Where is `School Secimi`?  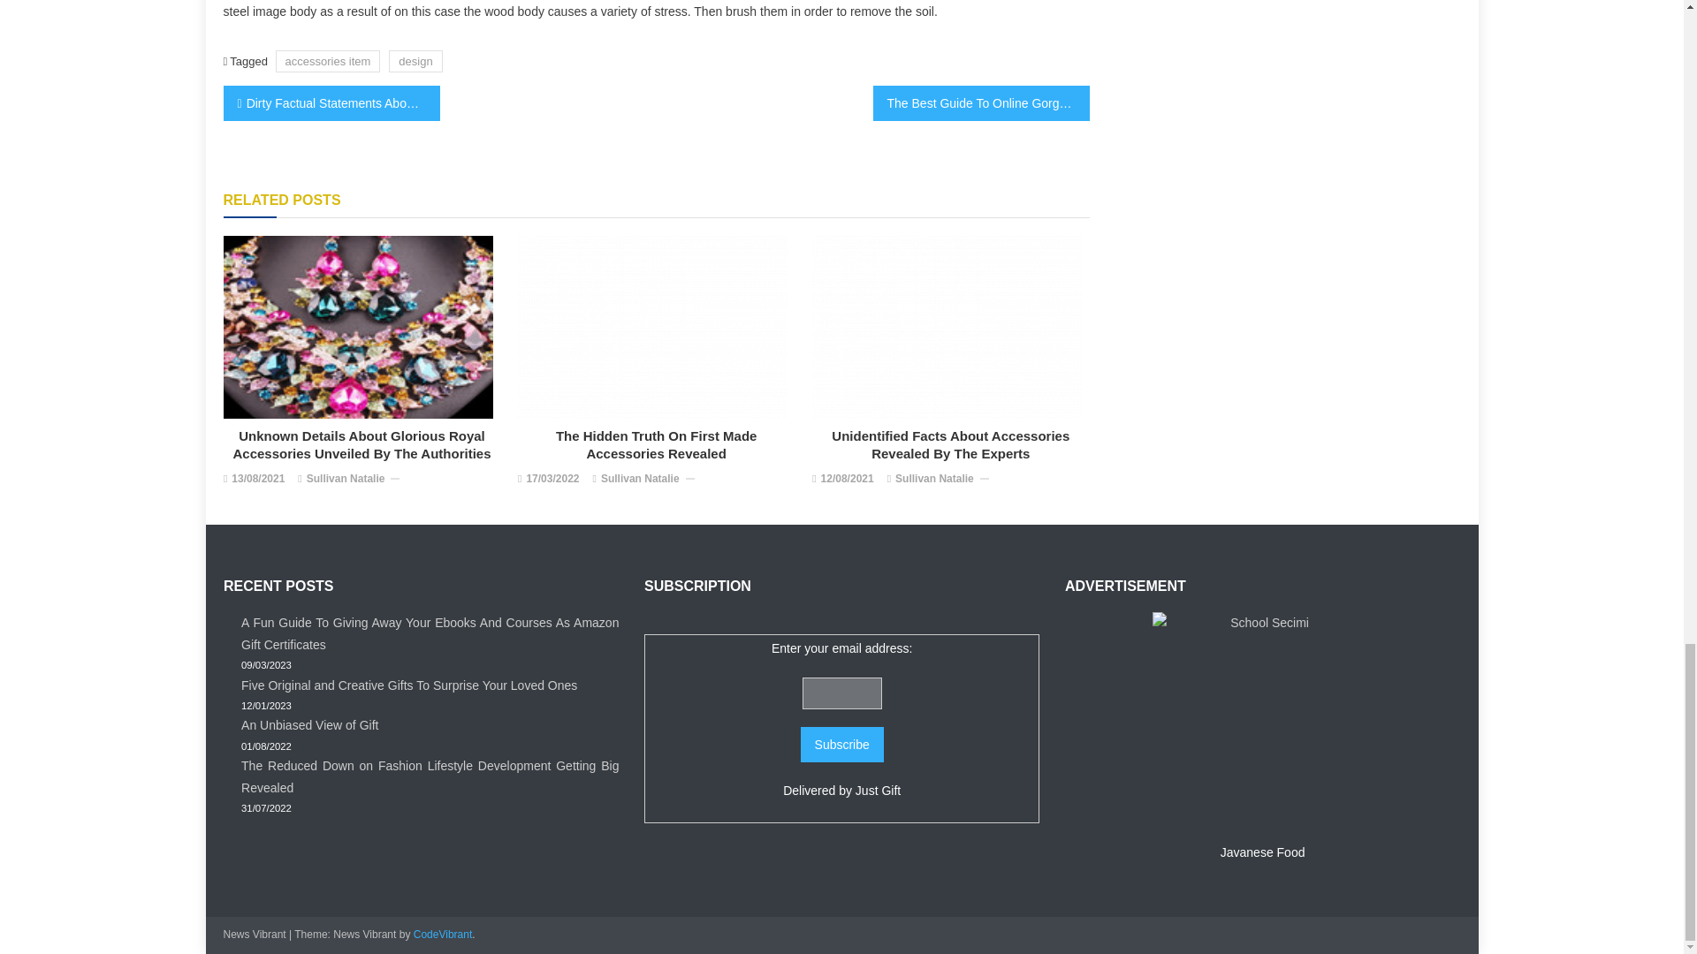 School Secimi is located at coordinates (1262, 723).